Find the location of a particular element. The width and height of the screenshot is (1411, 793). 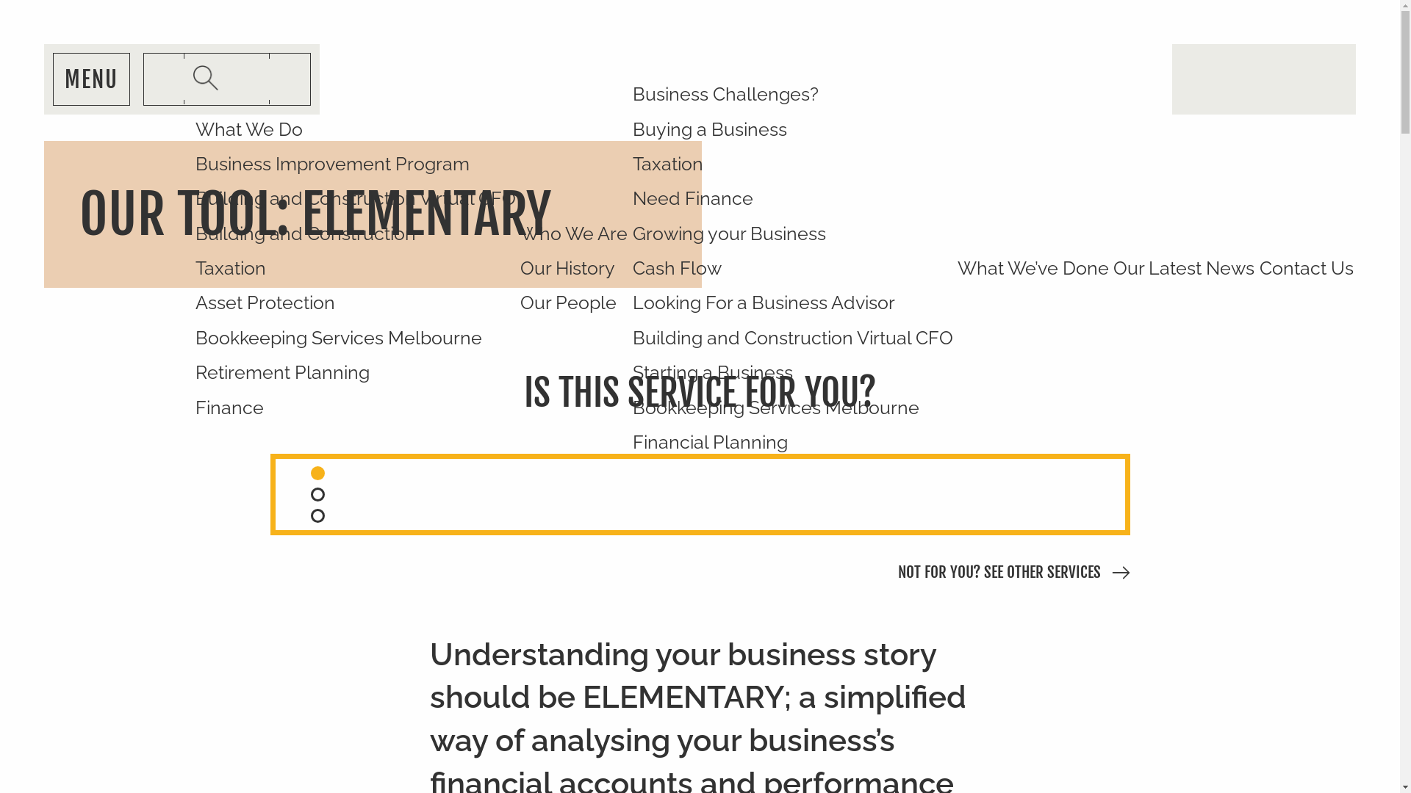

Retirement Planning is located at coordinates (356, 373).